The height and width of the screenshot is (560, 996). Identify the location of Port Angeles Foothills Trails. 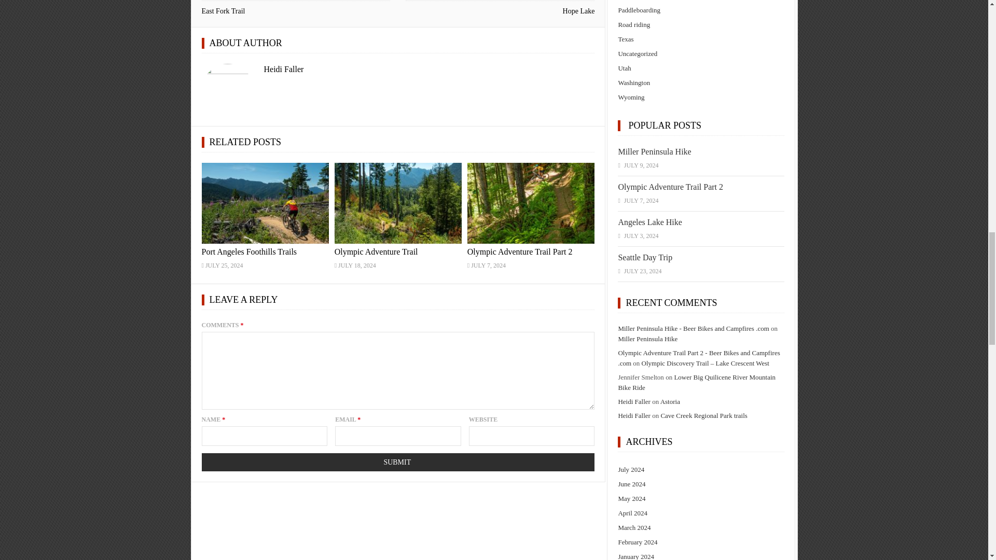
(249, 251).